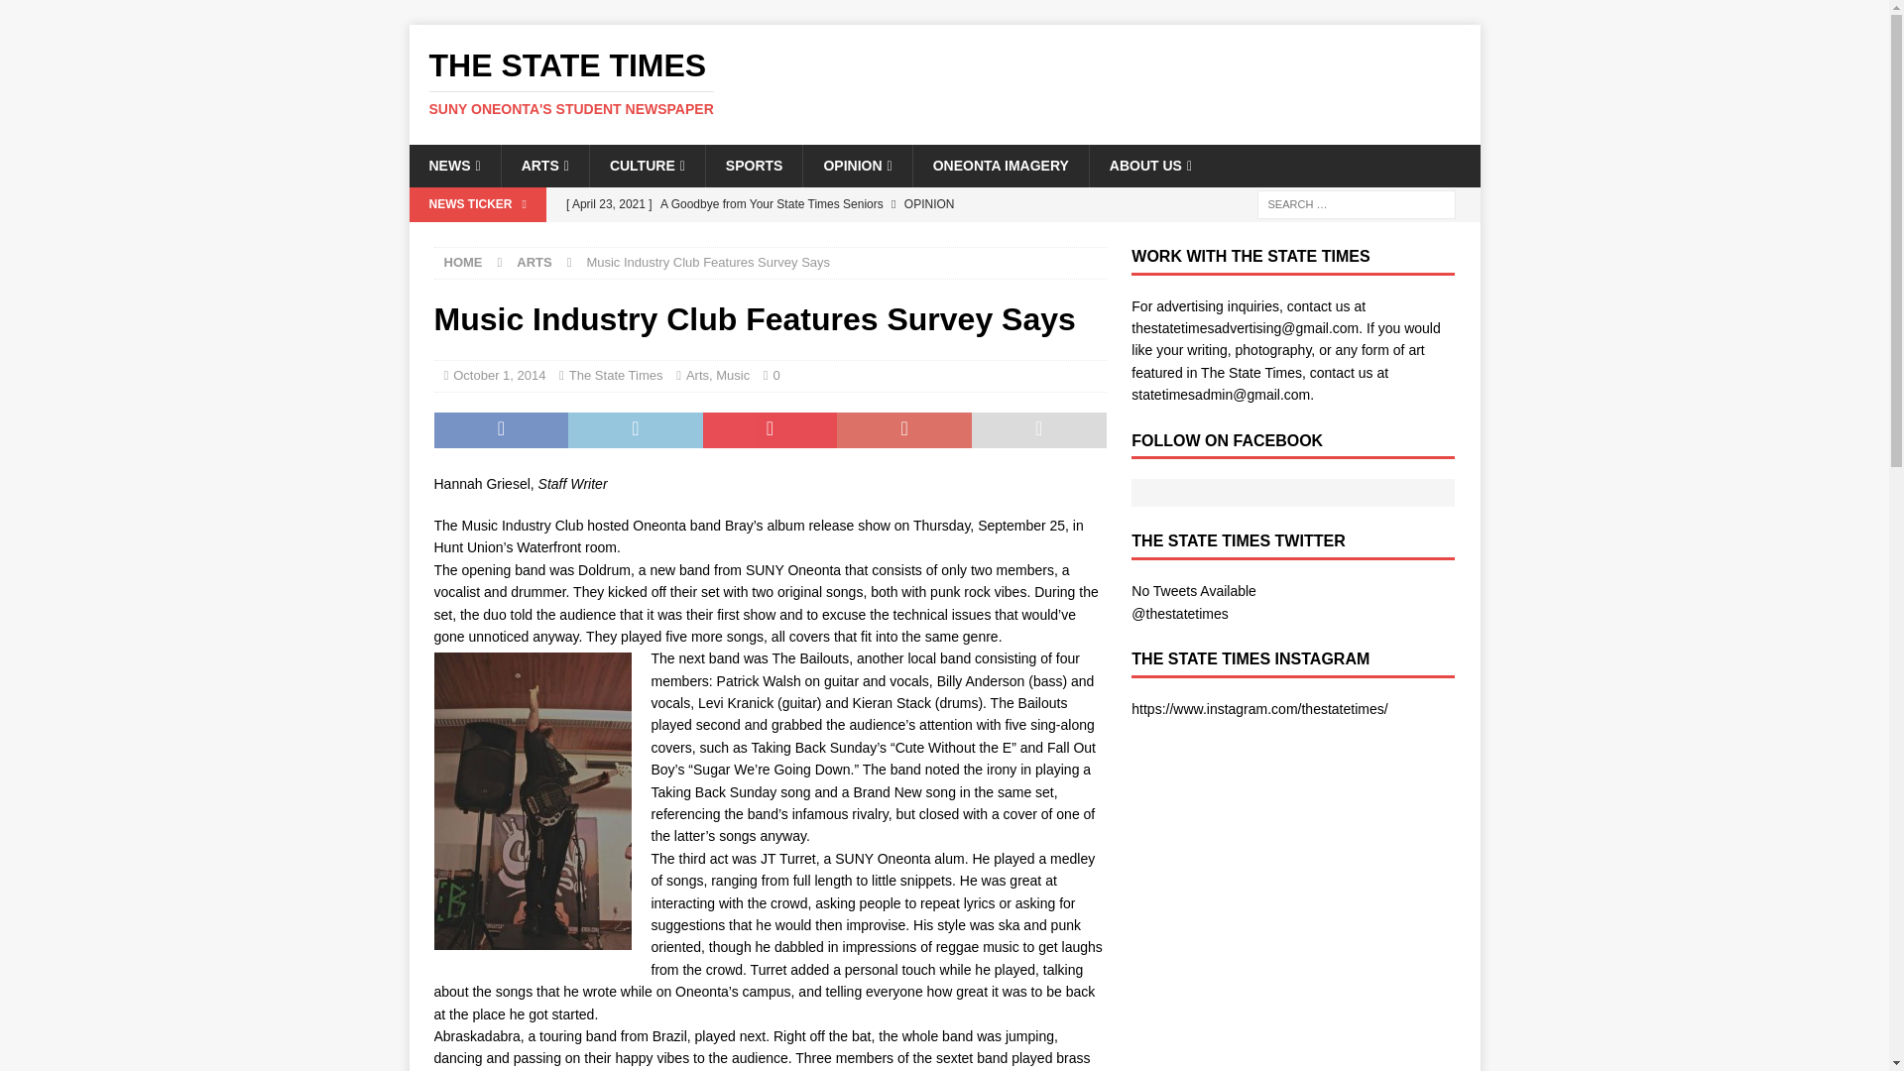 This screenshot has height=1071, width=1904. I want to click on ARTS, so click(543, 165).